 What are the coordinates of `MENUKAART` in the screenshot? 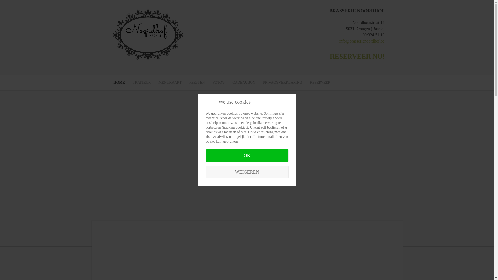 It's located at (170, 82).